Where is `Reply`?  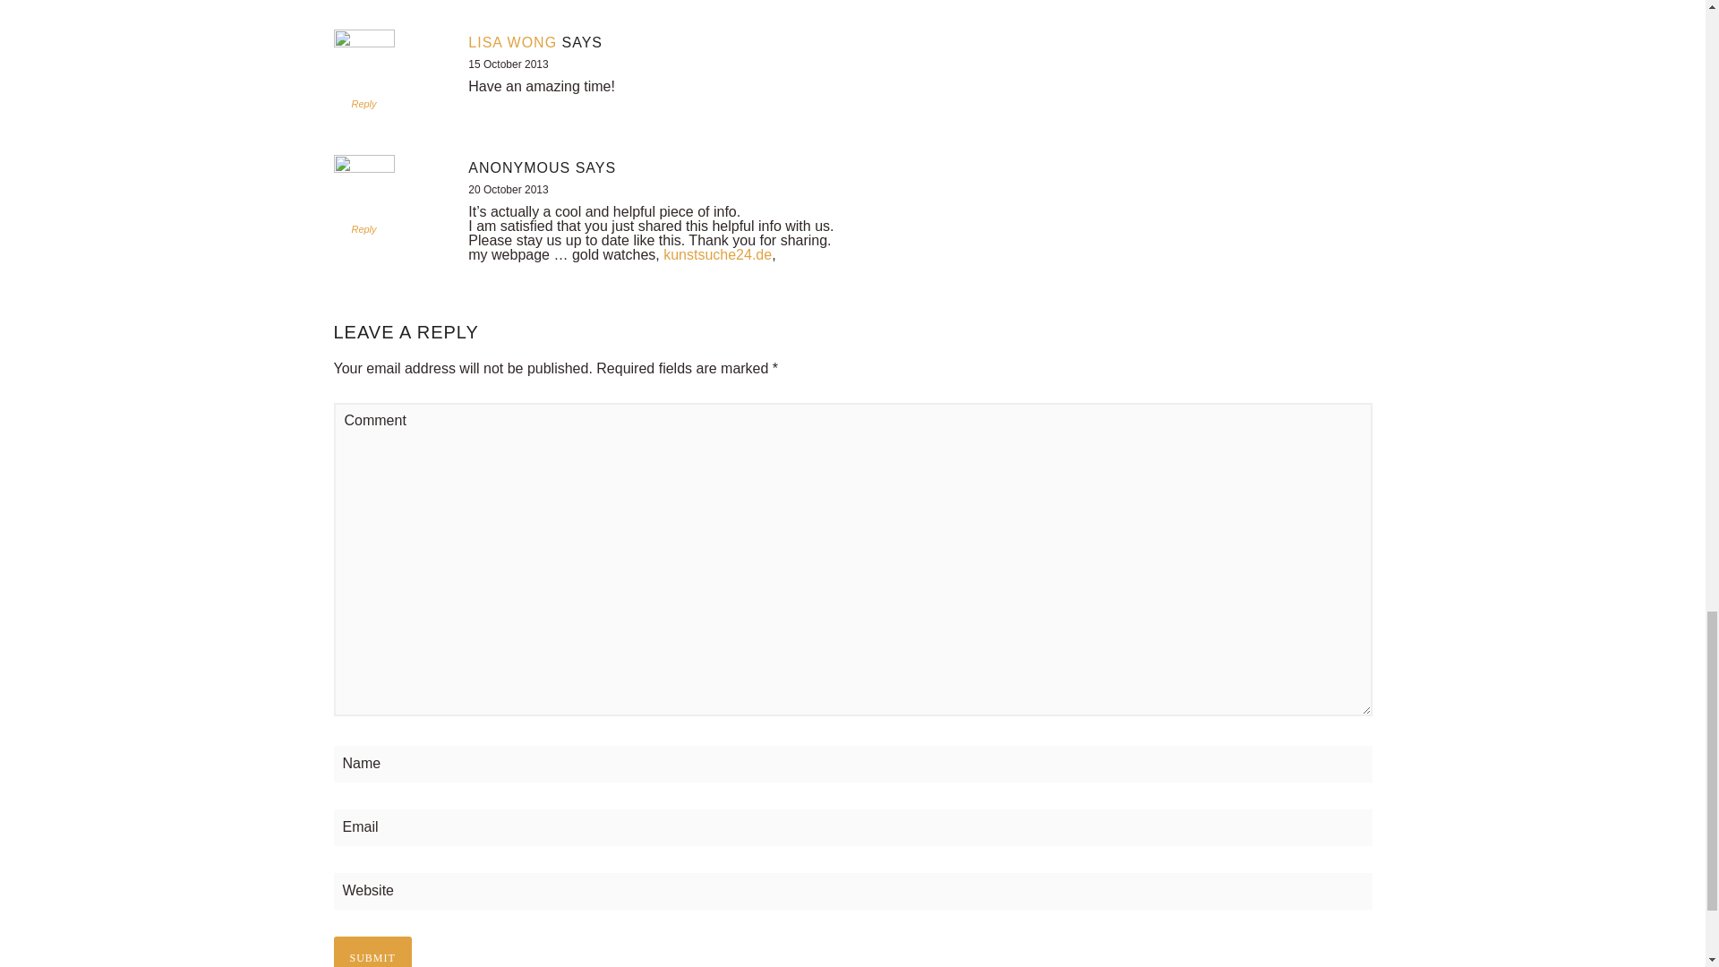 Reply is located at coordinates (363, 104).